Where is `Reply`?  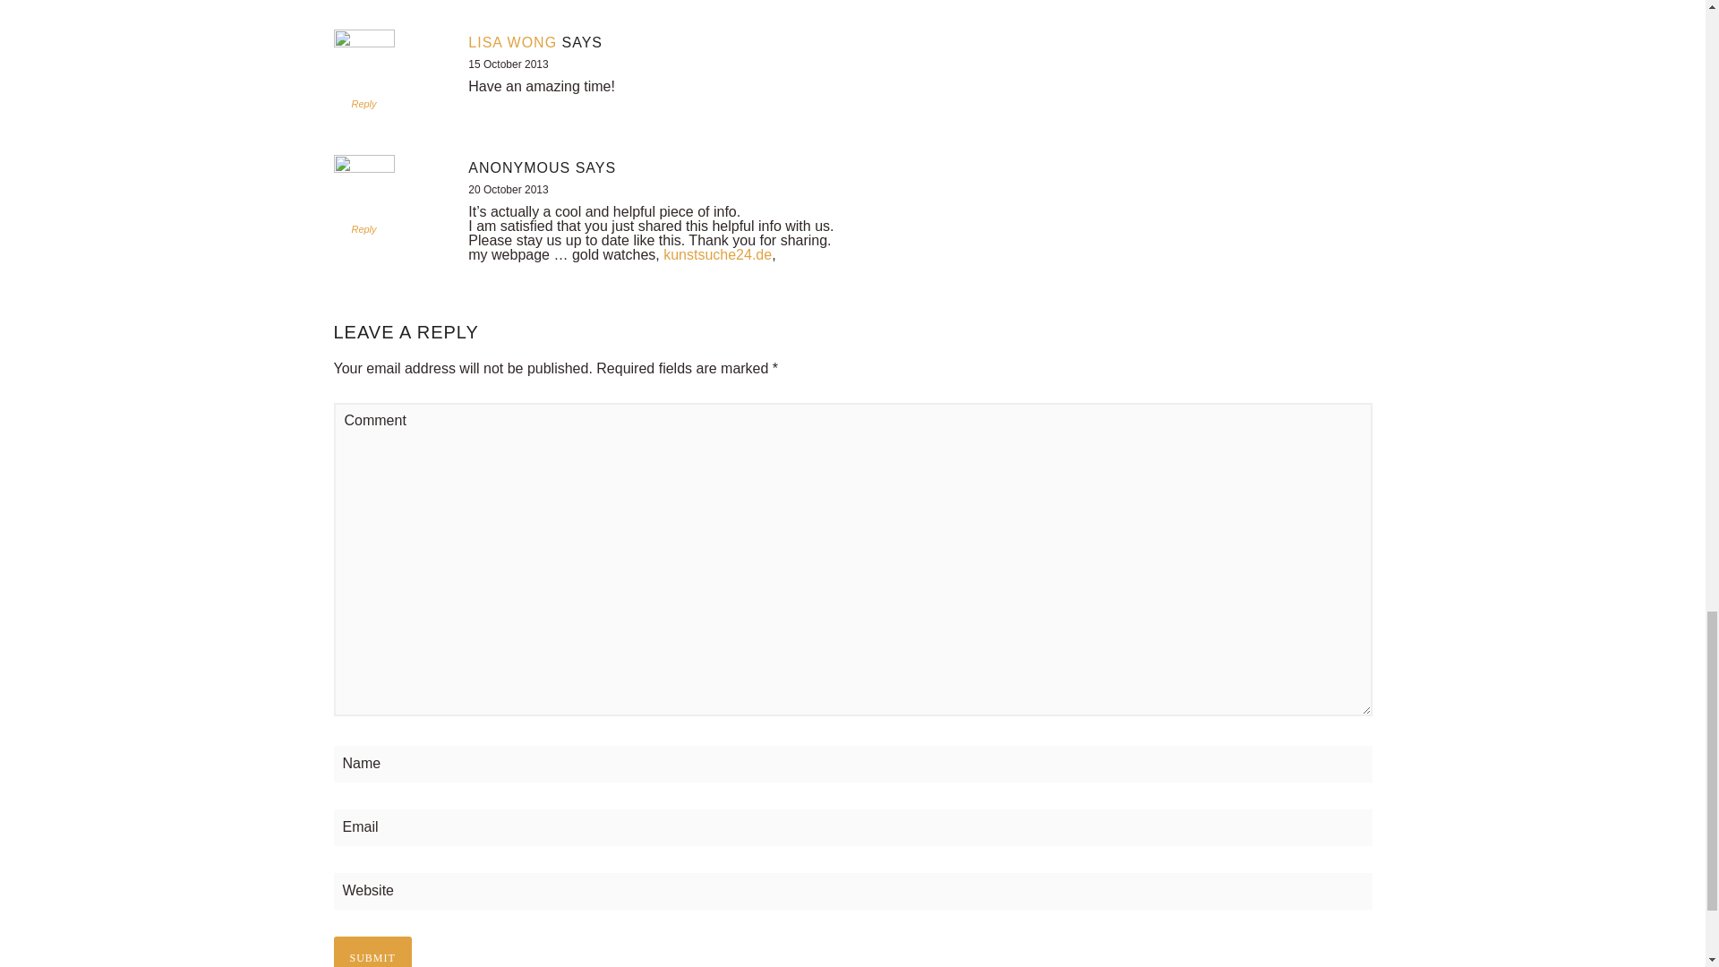 Reply is located at coordinates (363, 104).